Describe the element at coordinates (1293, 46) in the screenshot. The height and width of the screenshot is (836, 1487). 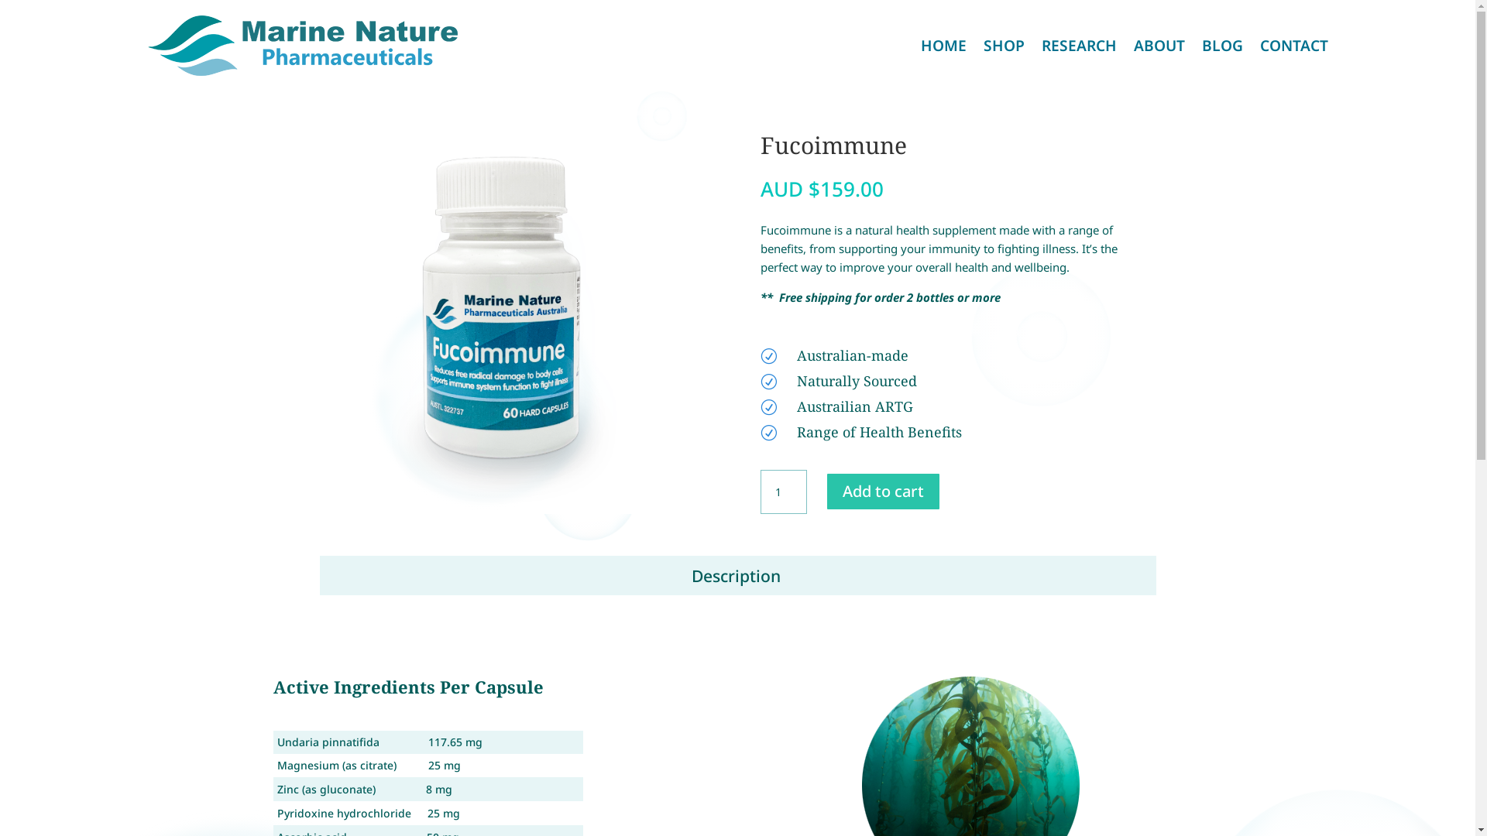
I see `CONTACT` at that location.